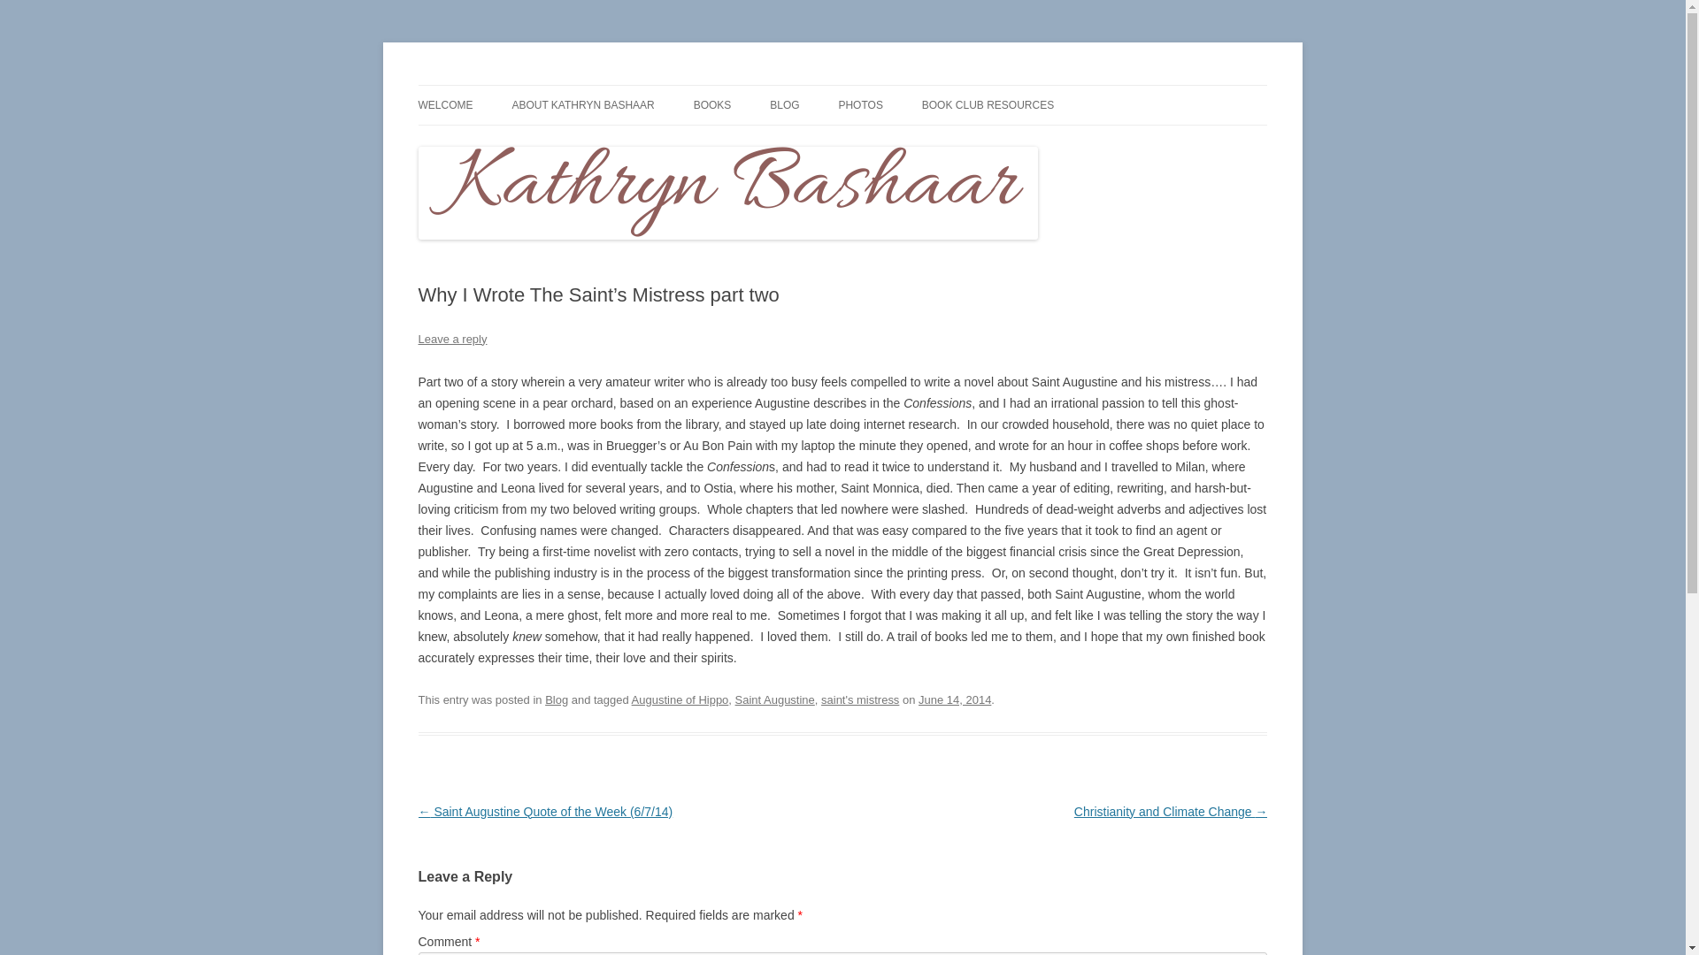  What do you see at coordinates (712, 105) in the screenshot?
I see `BOOKS` at bounding box center [712, 105].